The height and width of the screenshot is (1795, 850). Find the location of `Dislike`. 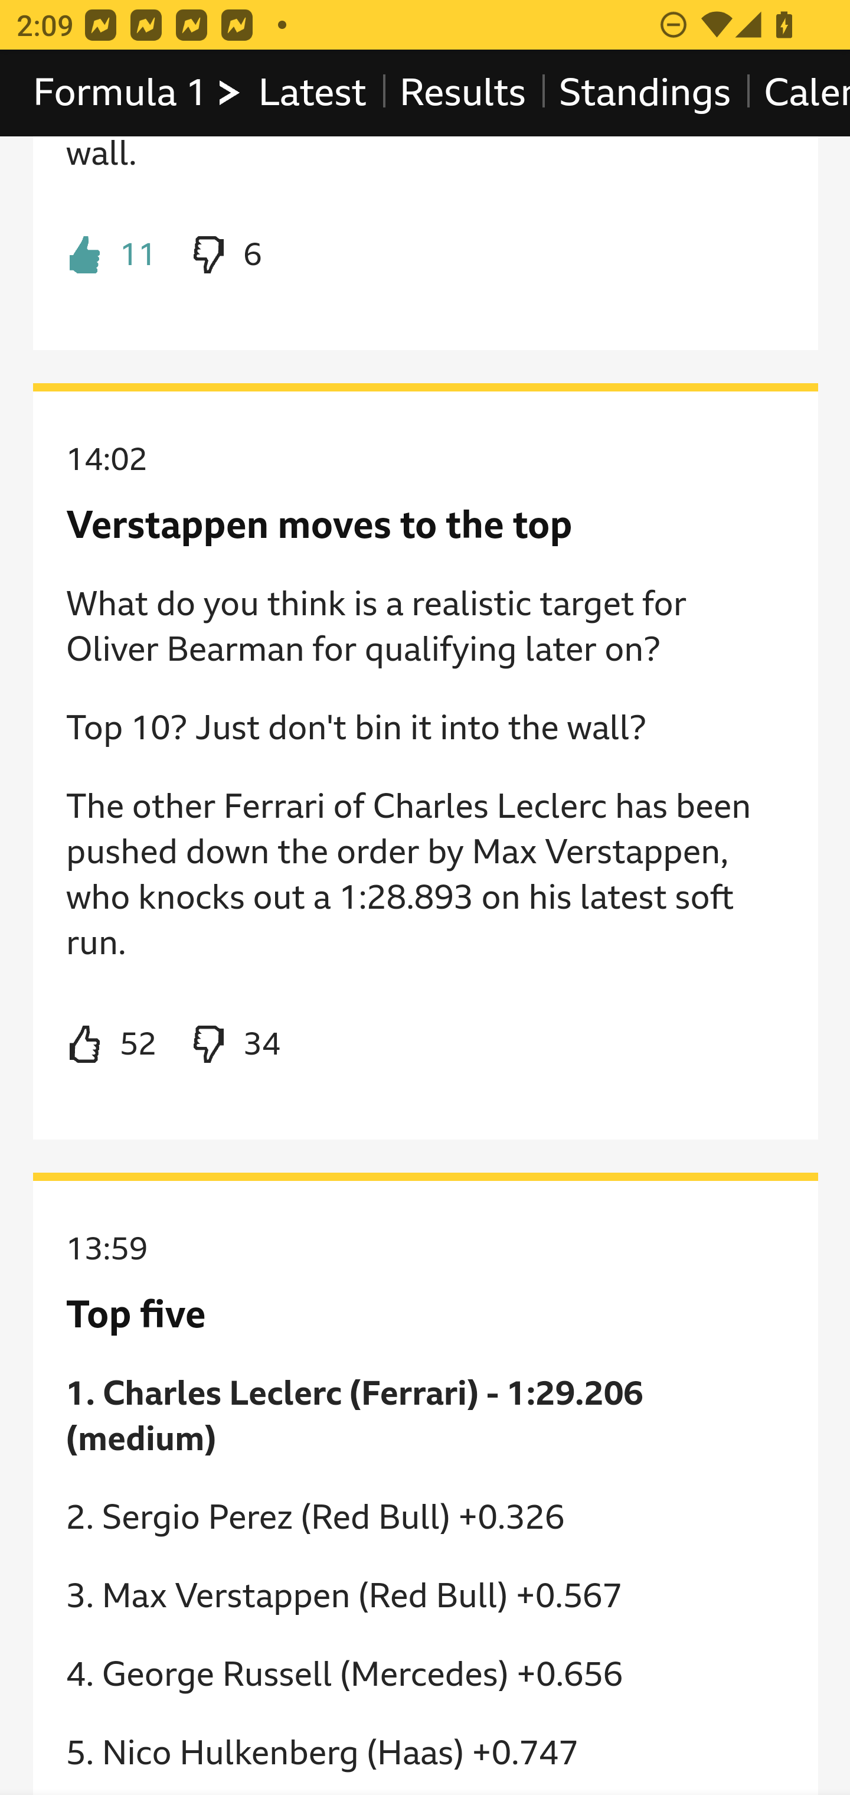

Dislike is located at coordinates (234, 1045).